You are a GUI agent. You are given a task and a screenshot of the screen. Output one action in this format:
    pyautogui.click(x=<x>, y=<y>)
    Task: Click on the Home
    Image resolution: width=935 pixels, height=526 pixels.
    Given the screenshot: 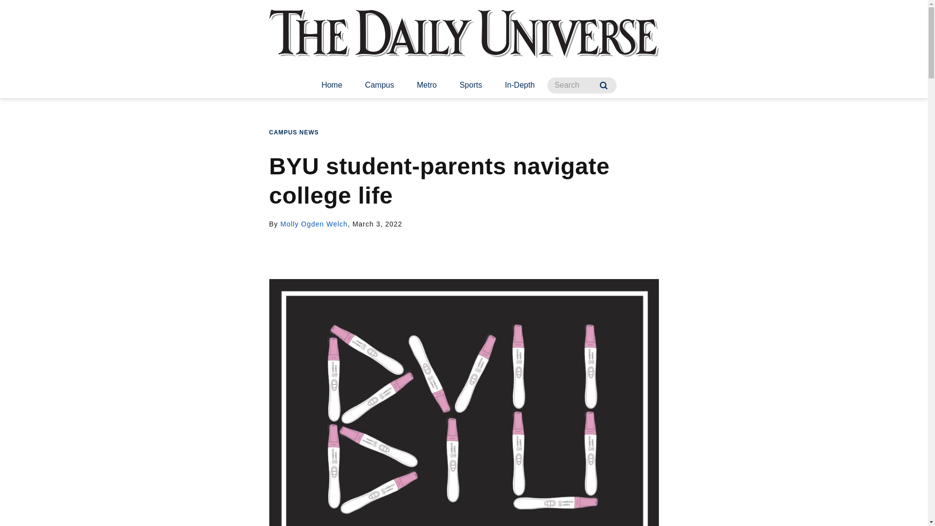 What is the action you would take?
    pyautogui.click(x=332, y=86)
    